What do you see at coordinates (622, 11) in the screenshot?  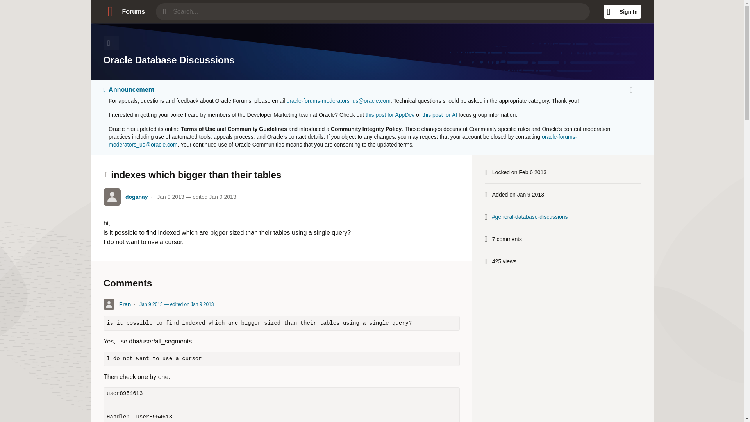 I see `Sign In` at bounding box center [622, 11].